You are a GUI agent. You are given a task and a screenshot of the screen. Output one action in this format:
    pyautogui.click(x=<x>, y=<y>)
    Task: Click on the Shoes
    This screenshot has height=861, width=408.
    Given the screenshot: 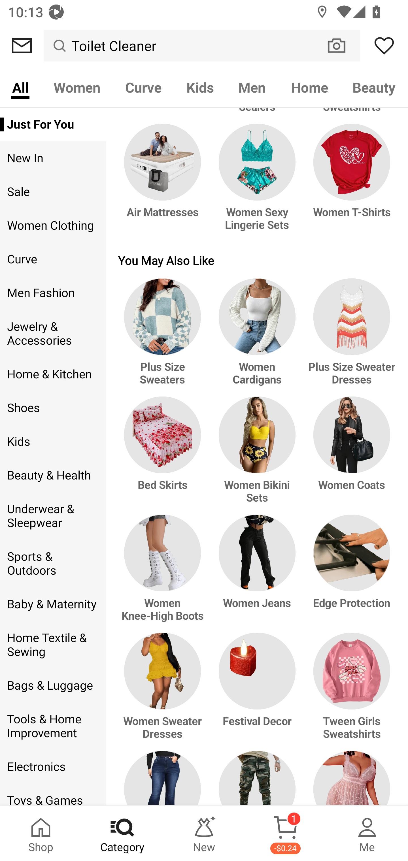 What is the action you would take?
    pyautogui.click(x=53, y=408)
    